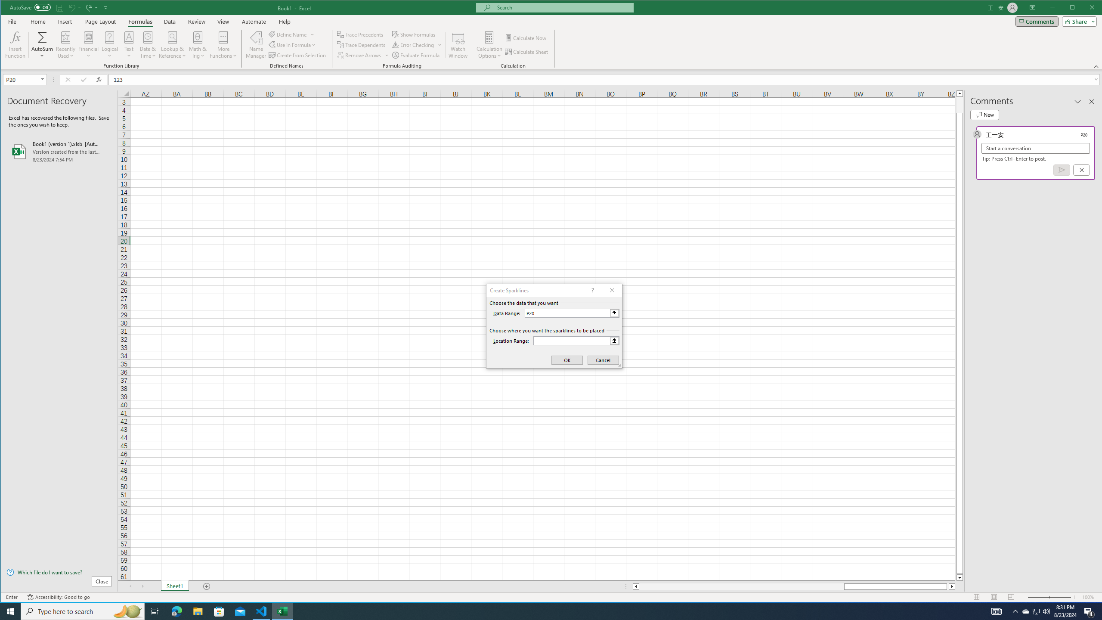  What do you see at coordinates (977, 597) in the screenshot?
I see `Normal` at bounding box center [977, 597].